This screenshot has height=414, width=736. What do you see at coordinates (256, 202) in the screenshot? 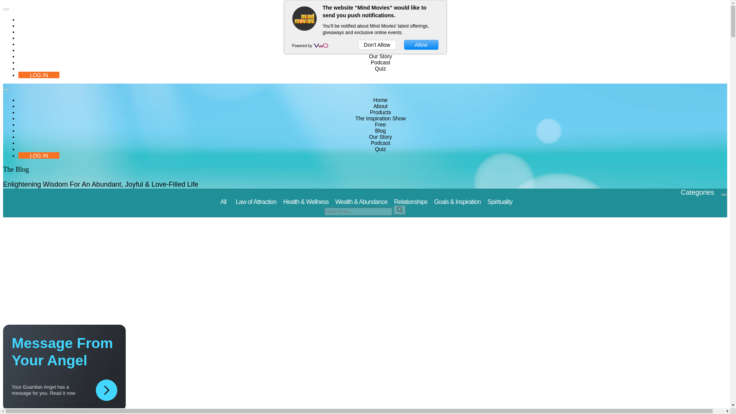
I see `Law of Attraction` at bounding box center [256, 202].